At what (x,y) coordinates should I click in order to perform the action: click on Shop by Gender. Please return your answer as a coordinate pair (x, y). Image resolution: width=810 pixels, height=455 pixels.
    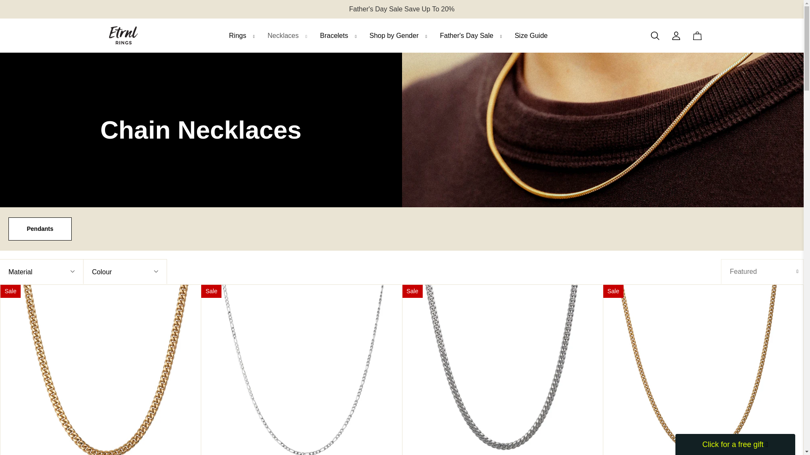
    Looking at the image, I should click on (400, 36).